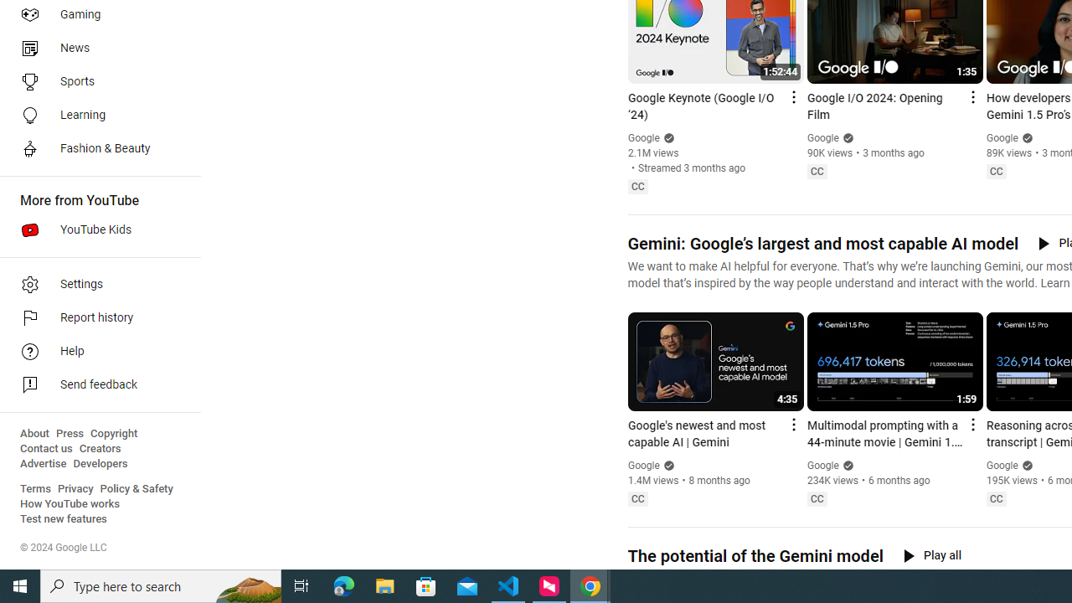  What do you see at coordinates (95, 49) in the screenshot?
I see `News` at bounding box center [95, 49].